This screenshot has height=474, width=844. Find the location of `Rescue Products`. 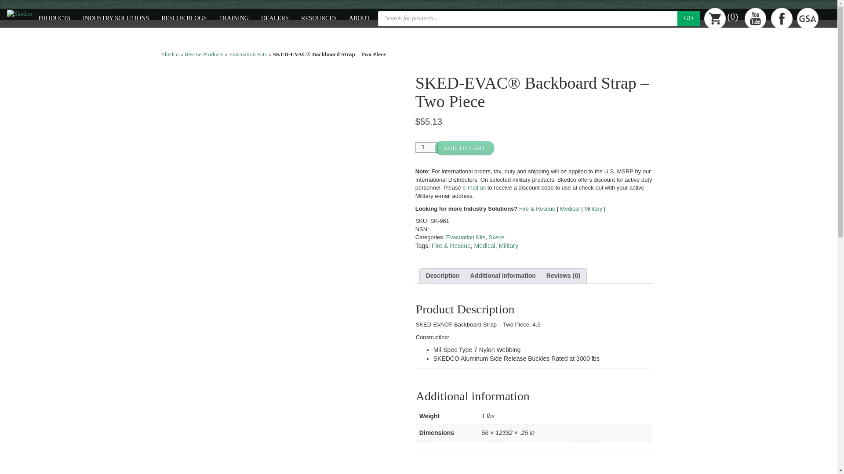

Rescue Products is located at coordinates (204, 54).